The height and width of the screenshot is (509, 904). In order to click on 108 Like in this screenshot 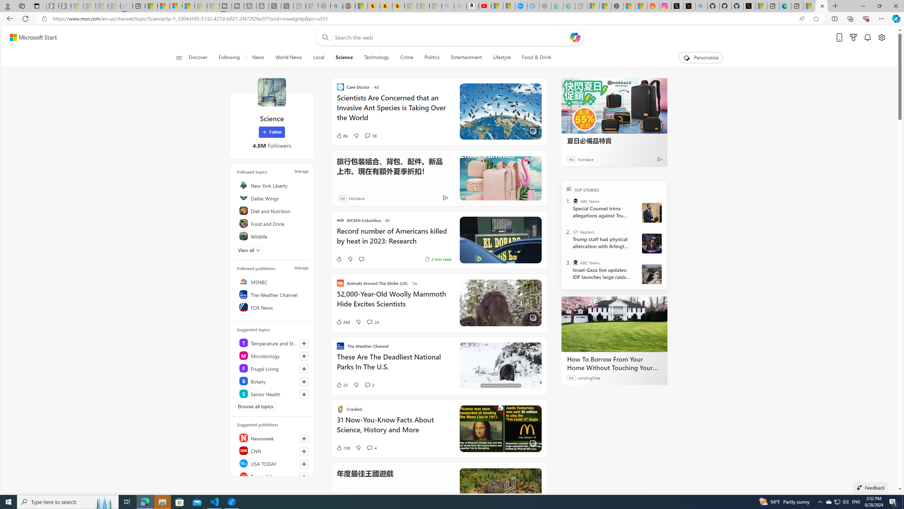, I will do `click(343, 447)`.